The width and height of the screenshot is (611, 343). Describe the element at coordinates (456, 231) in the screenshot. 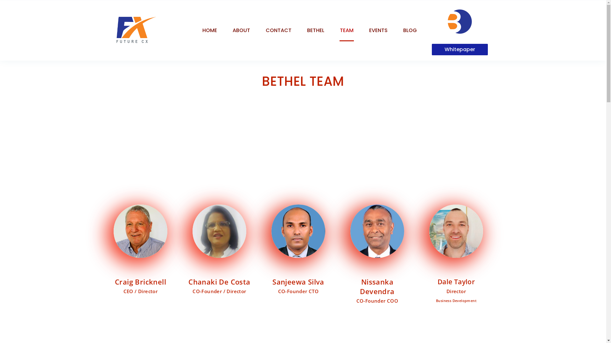

I see `Dale` at that location.